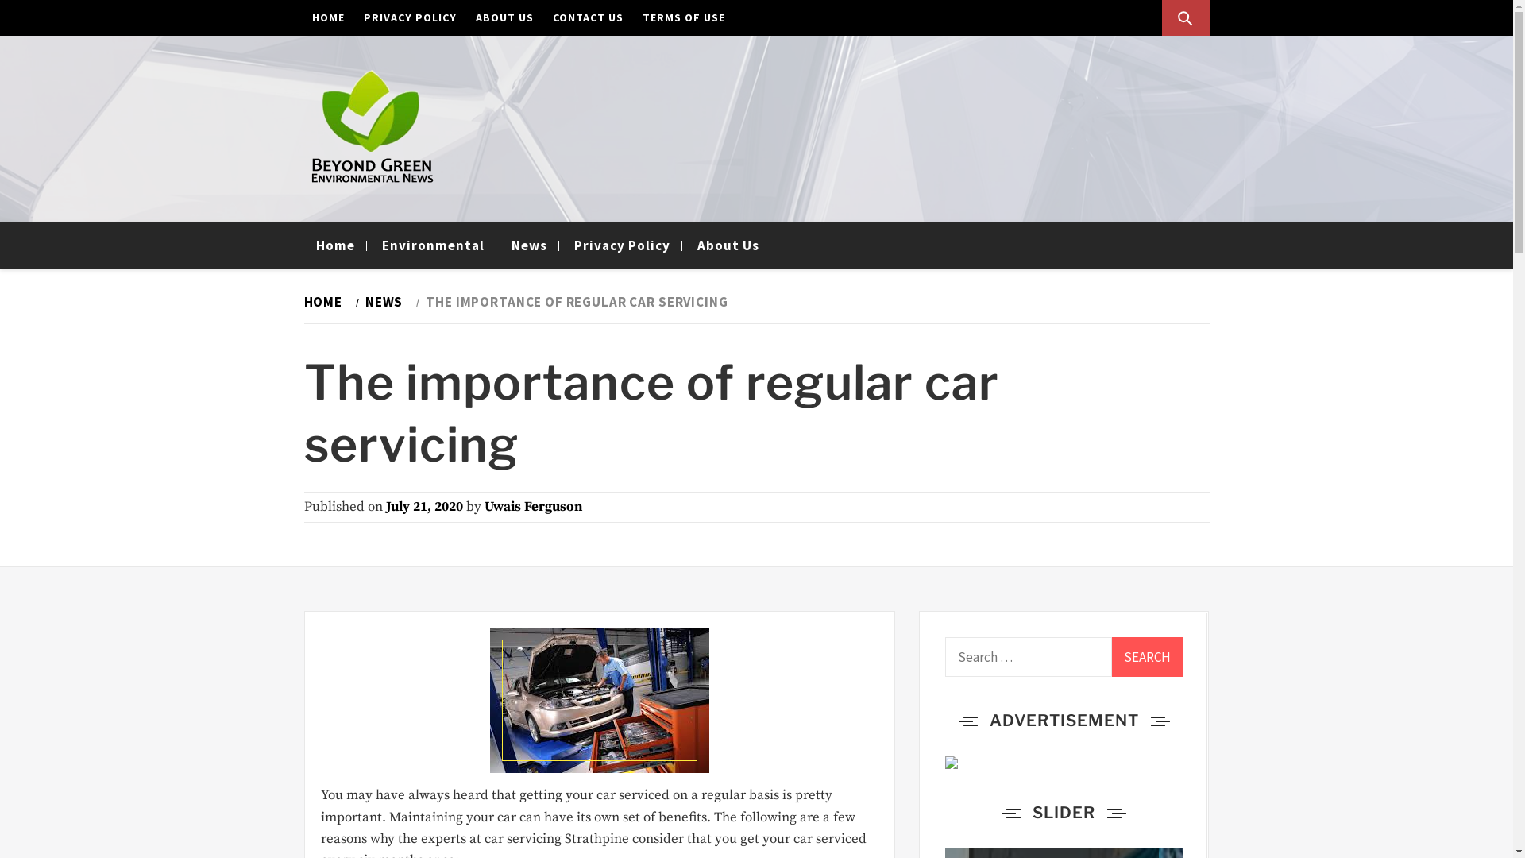 This screenshot has height=858, width=1525. What do you see at coordinates (335, 245) in the screenshot?
I see `Home` at bounding box center [335, 245].